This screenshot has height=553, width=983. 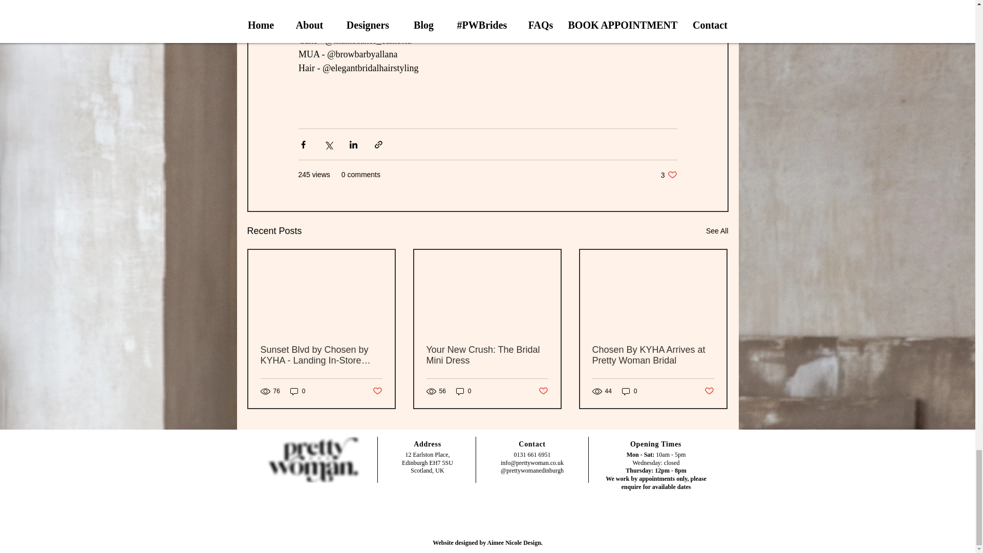 What do you see at coordinates (544, 391) in the screenshot?
I see `Post not marked as liked` at bounding box center [544, 391].